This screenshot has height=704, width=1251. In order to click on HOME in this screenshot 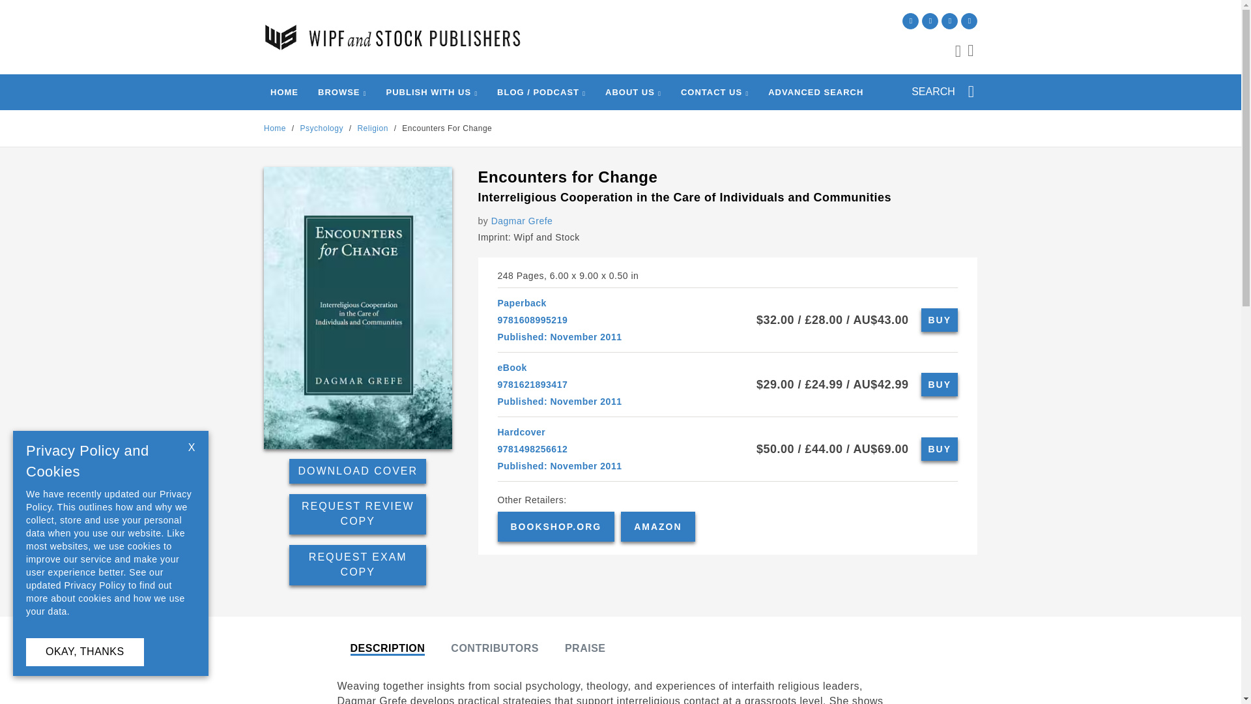, I will do `click(284, 92)`.